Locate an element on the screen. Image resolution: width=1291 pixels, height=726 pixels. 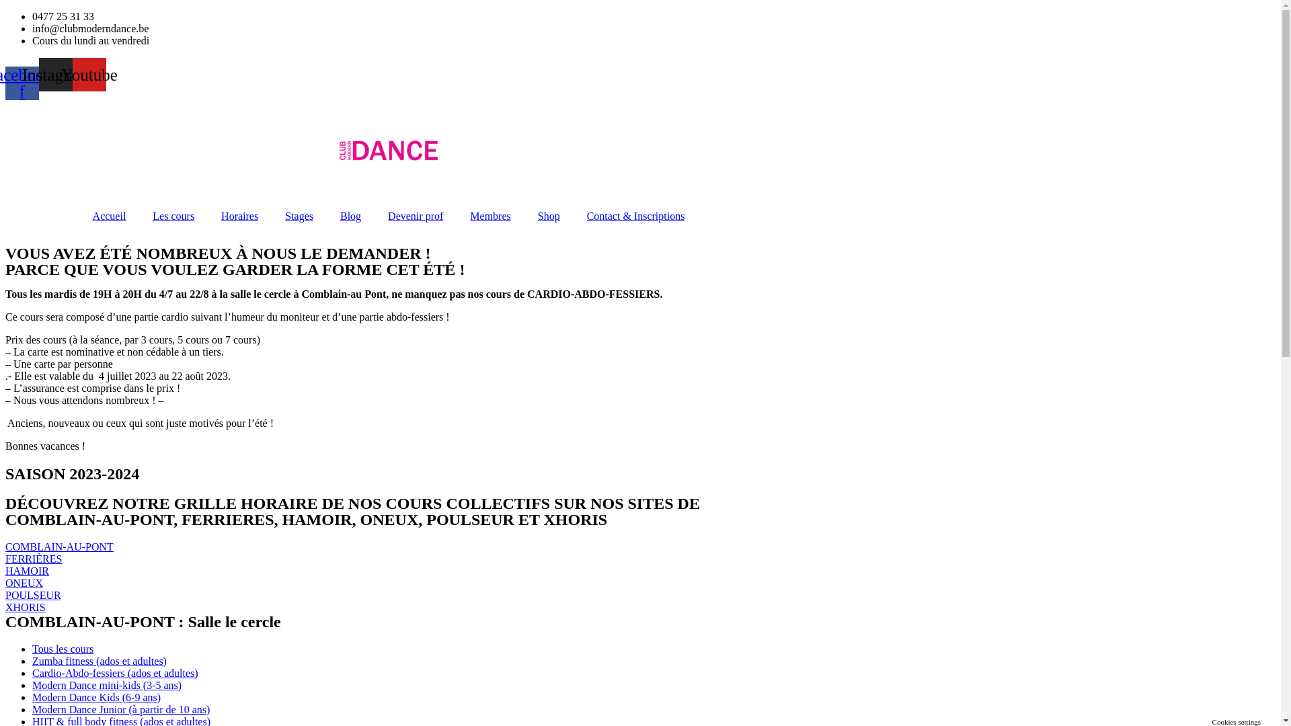
Shop is located at coordinates (549, 216).